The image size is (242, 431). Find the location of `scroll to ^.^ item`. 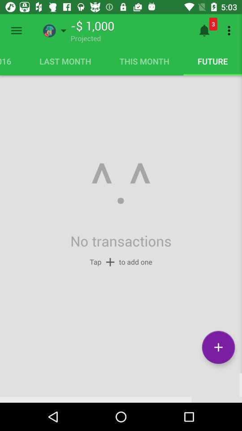

scroll to ^.^ item is located at coordinates (121, 184).